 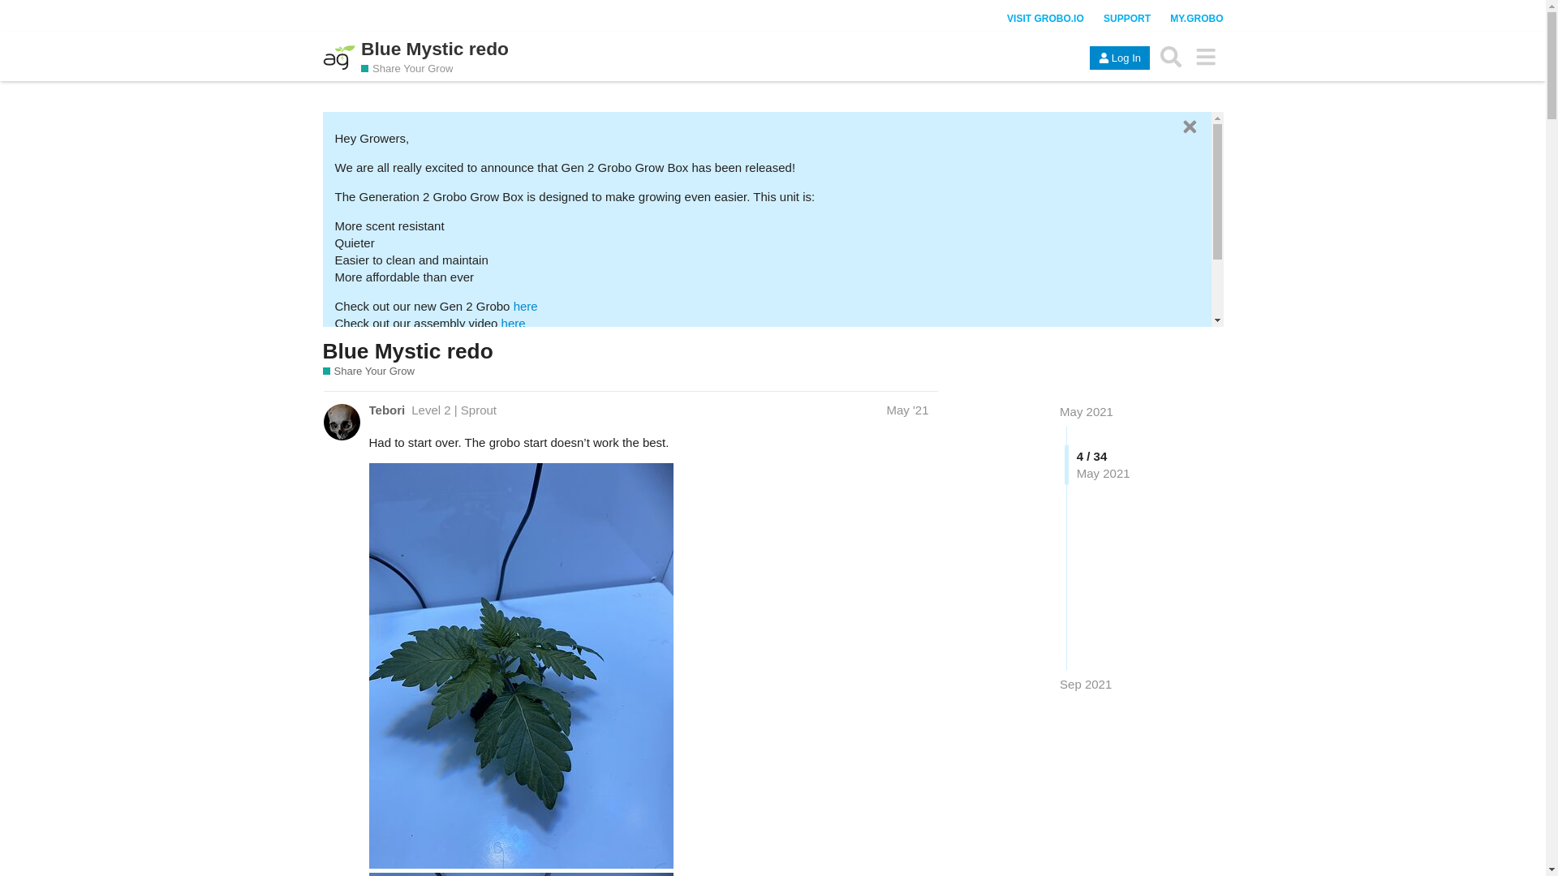 I want to click on Share Your Grow, so click(x=407, y=68).